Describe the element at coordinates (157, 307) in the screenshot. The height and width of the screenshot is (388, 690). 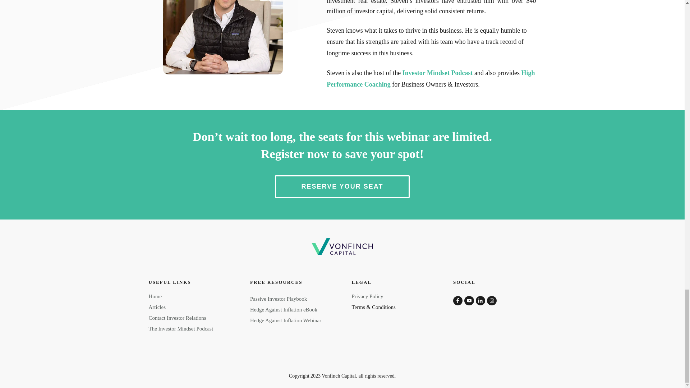
I see `Articles` at that location.